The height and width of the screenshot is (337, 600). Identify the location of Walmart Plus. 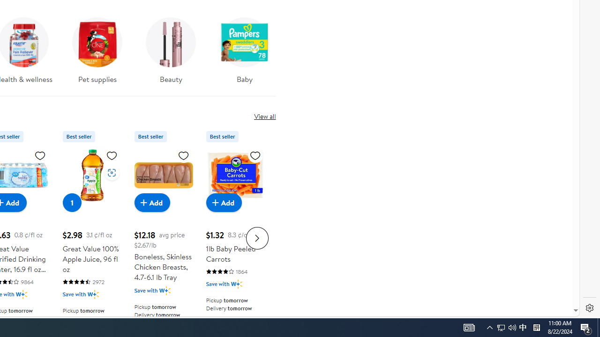
(236, 284).